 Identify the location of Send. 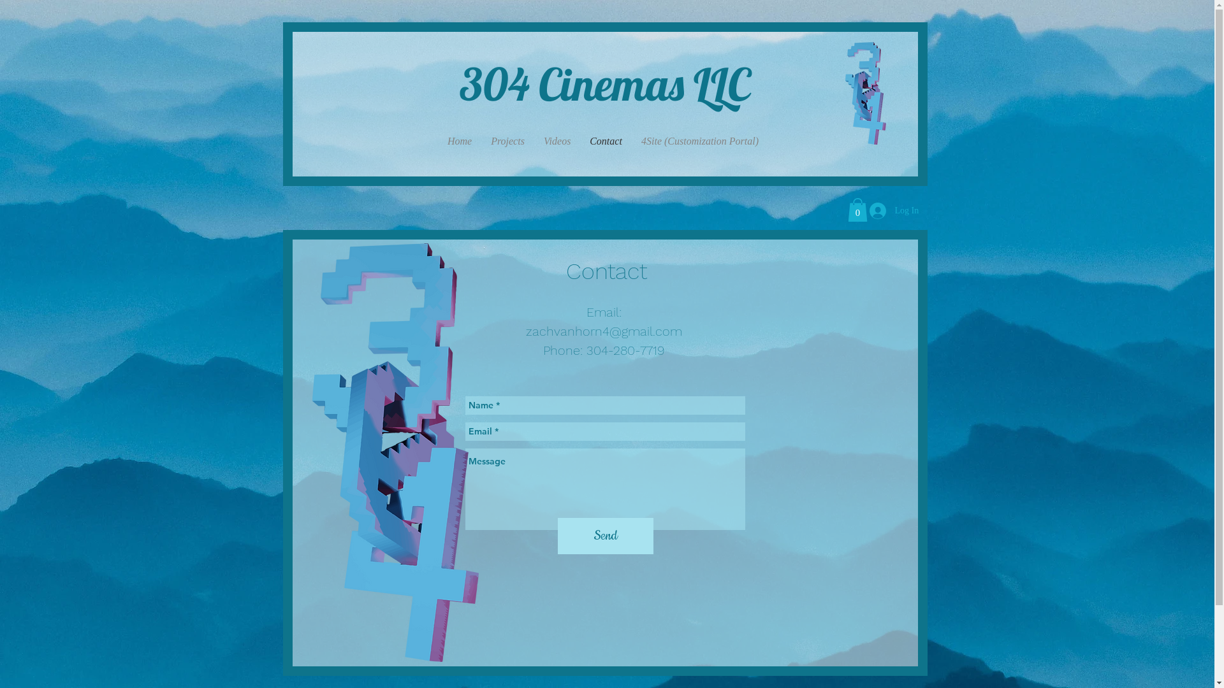
(605, 536).